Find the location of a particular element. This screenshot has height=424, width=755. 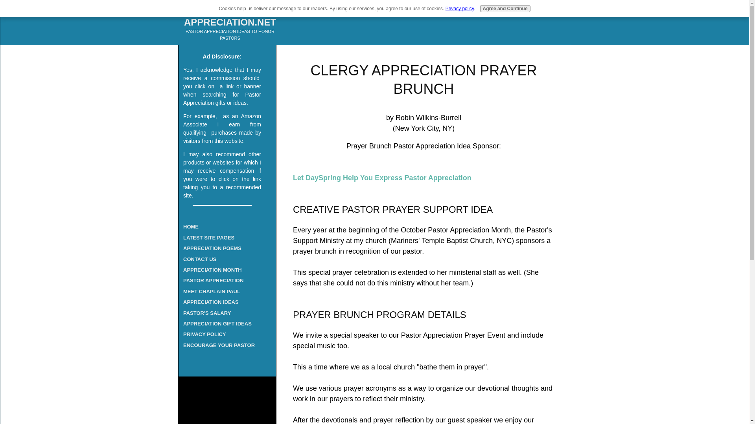

HOME is located at coordinates (222, 226).